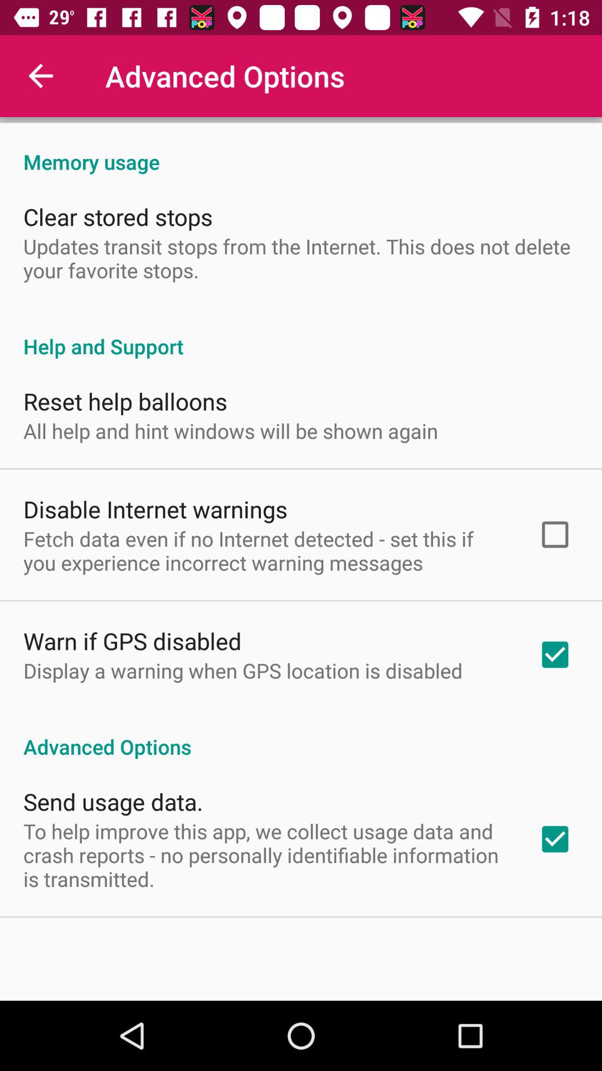 The height and width of the screenshot is (1071, 602). I want to click on scroll to warn if gps item, so click(133, 640).